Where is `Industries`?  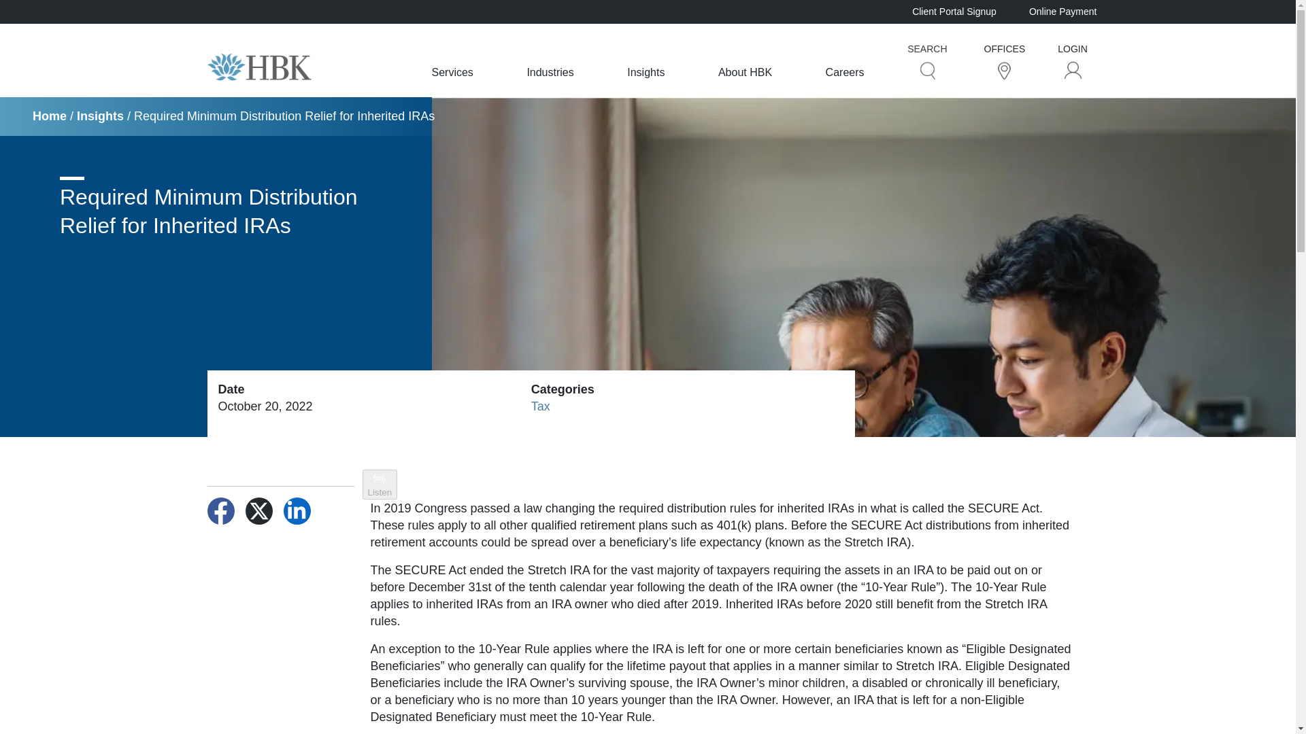
Industries is located at coordinates (550, 72).